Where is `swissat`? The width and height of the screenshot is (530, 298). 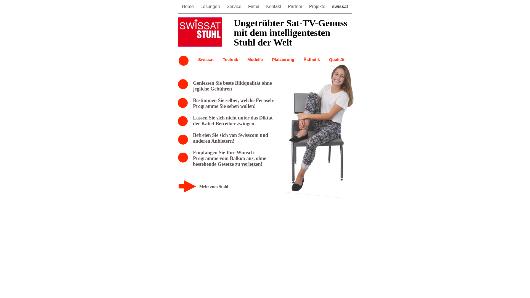 swissat is located at coordinates (340, 7).